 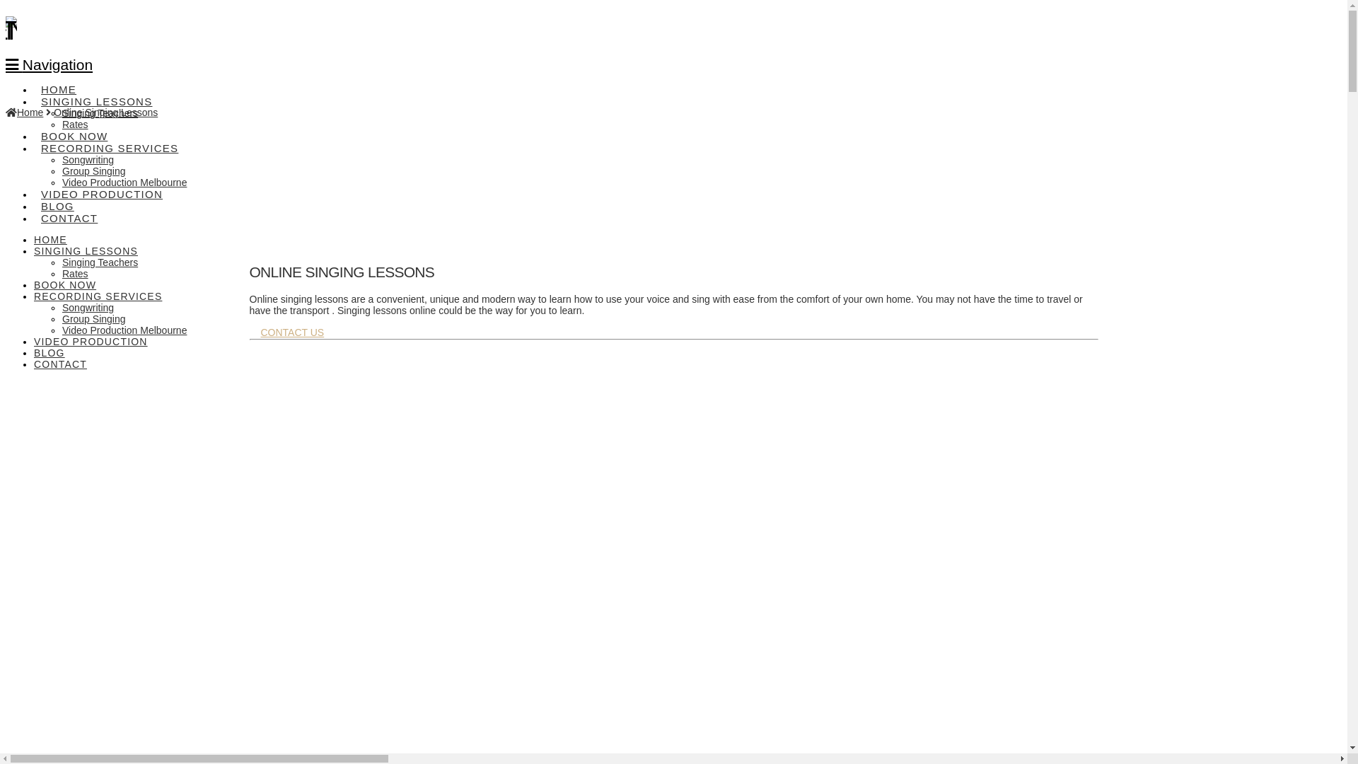 I want to click on BLOG, so click(x=50, y=353).